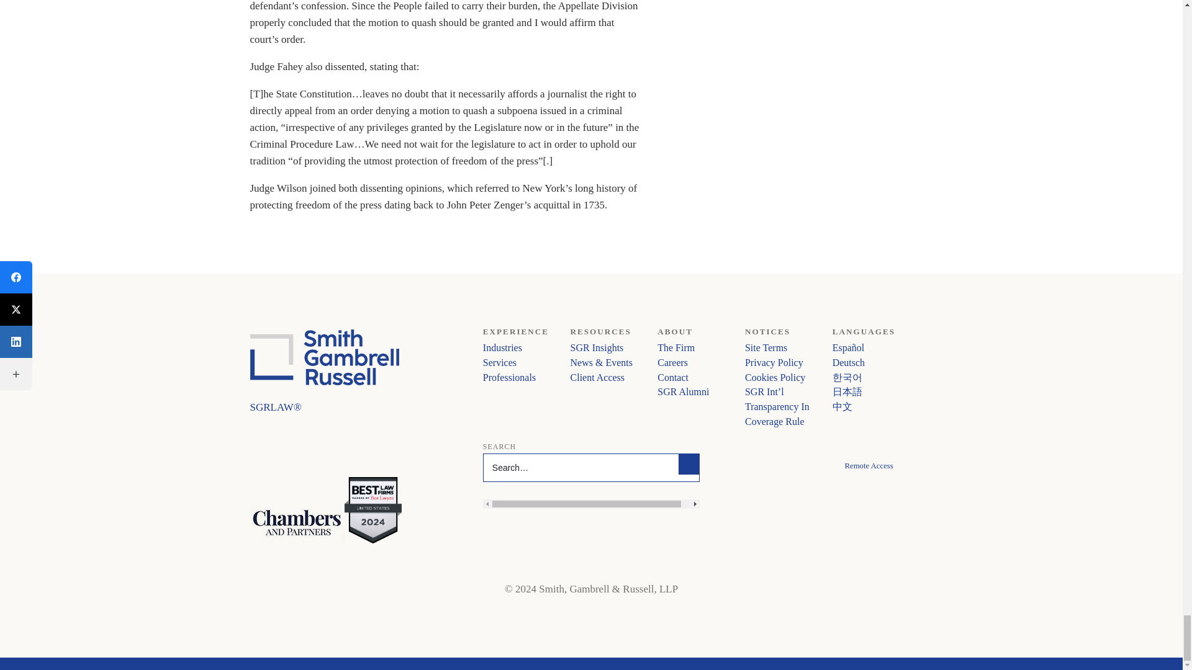 The image size is (1192, 670). I want to click on SGR Alumni, so click(683, 392).